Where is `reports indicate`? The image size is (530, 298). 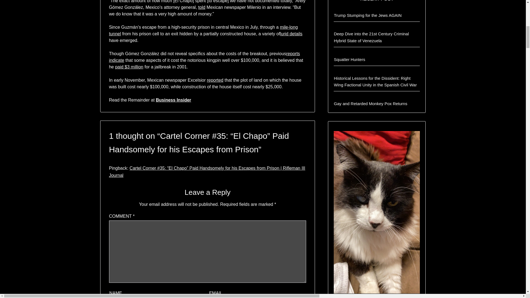 reports indicate is located at coordinates (204, 57).